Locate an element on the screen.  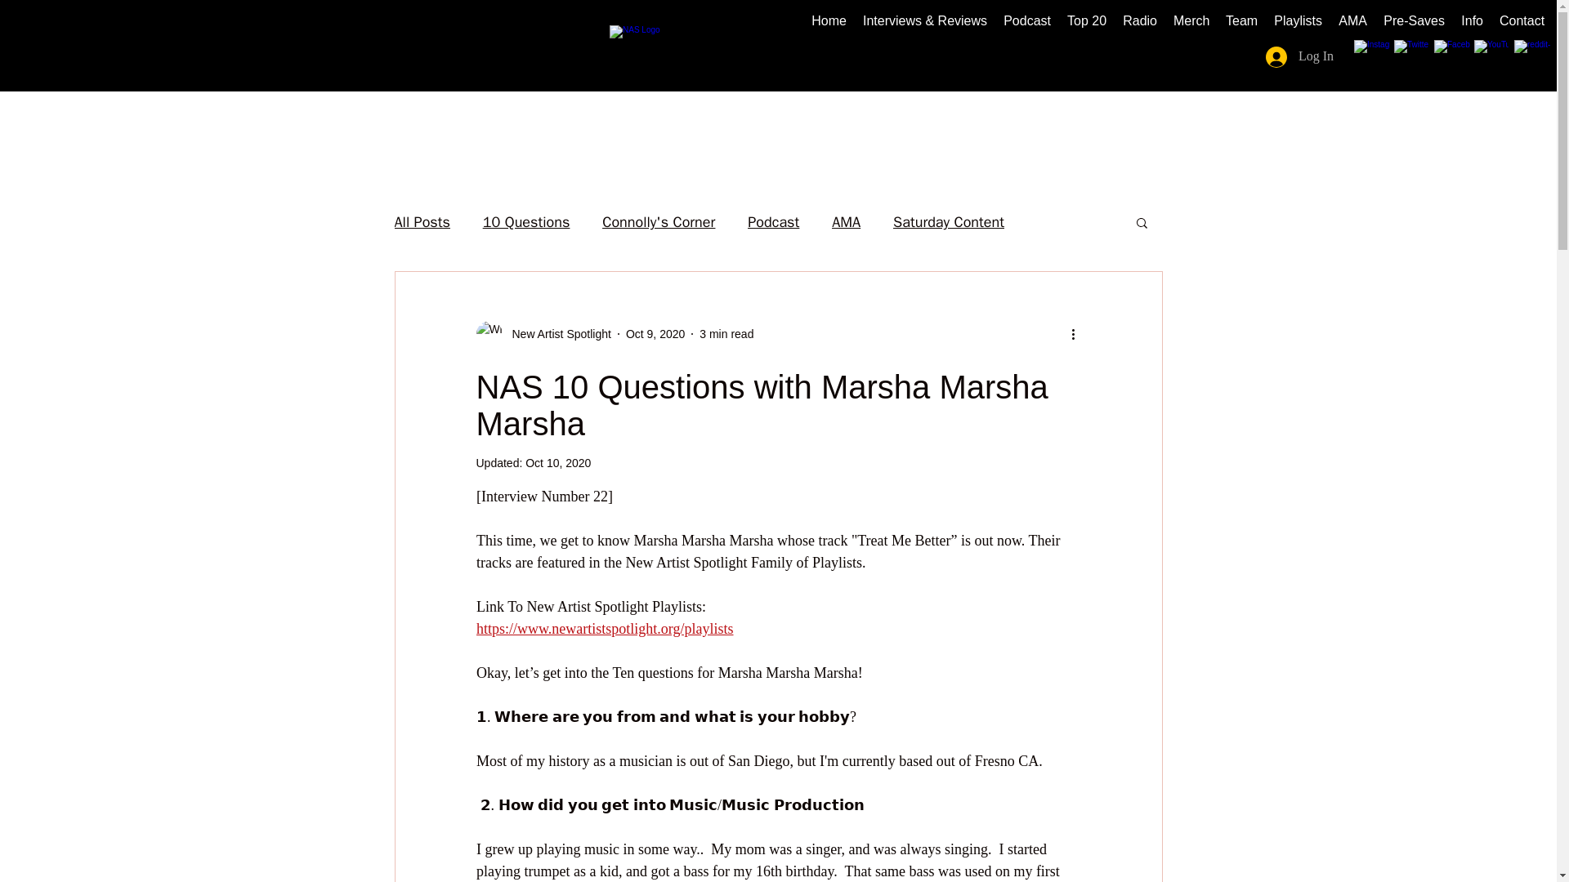
Info is located at coordinates (1472, 21).